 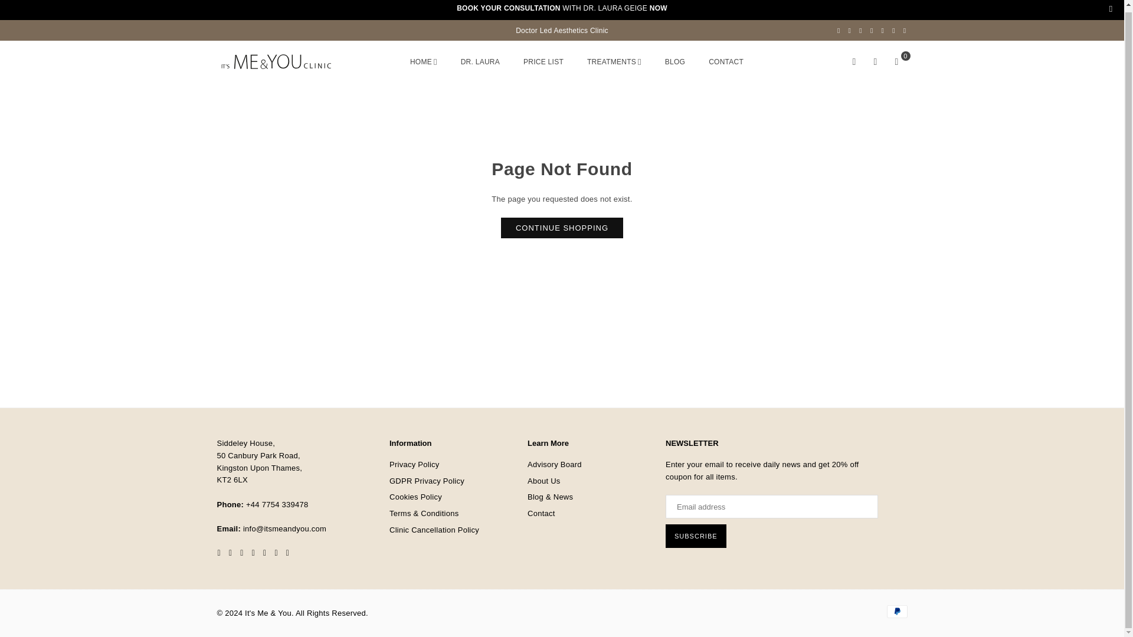 What do you see at coordinates (860, 31) in the screenshot?
I see `Pinterest` at bounding box center [860, 31].